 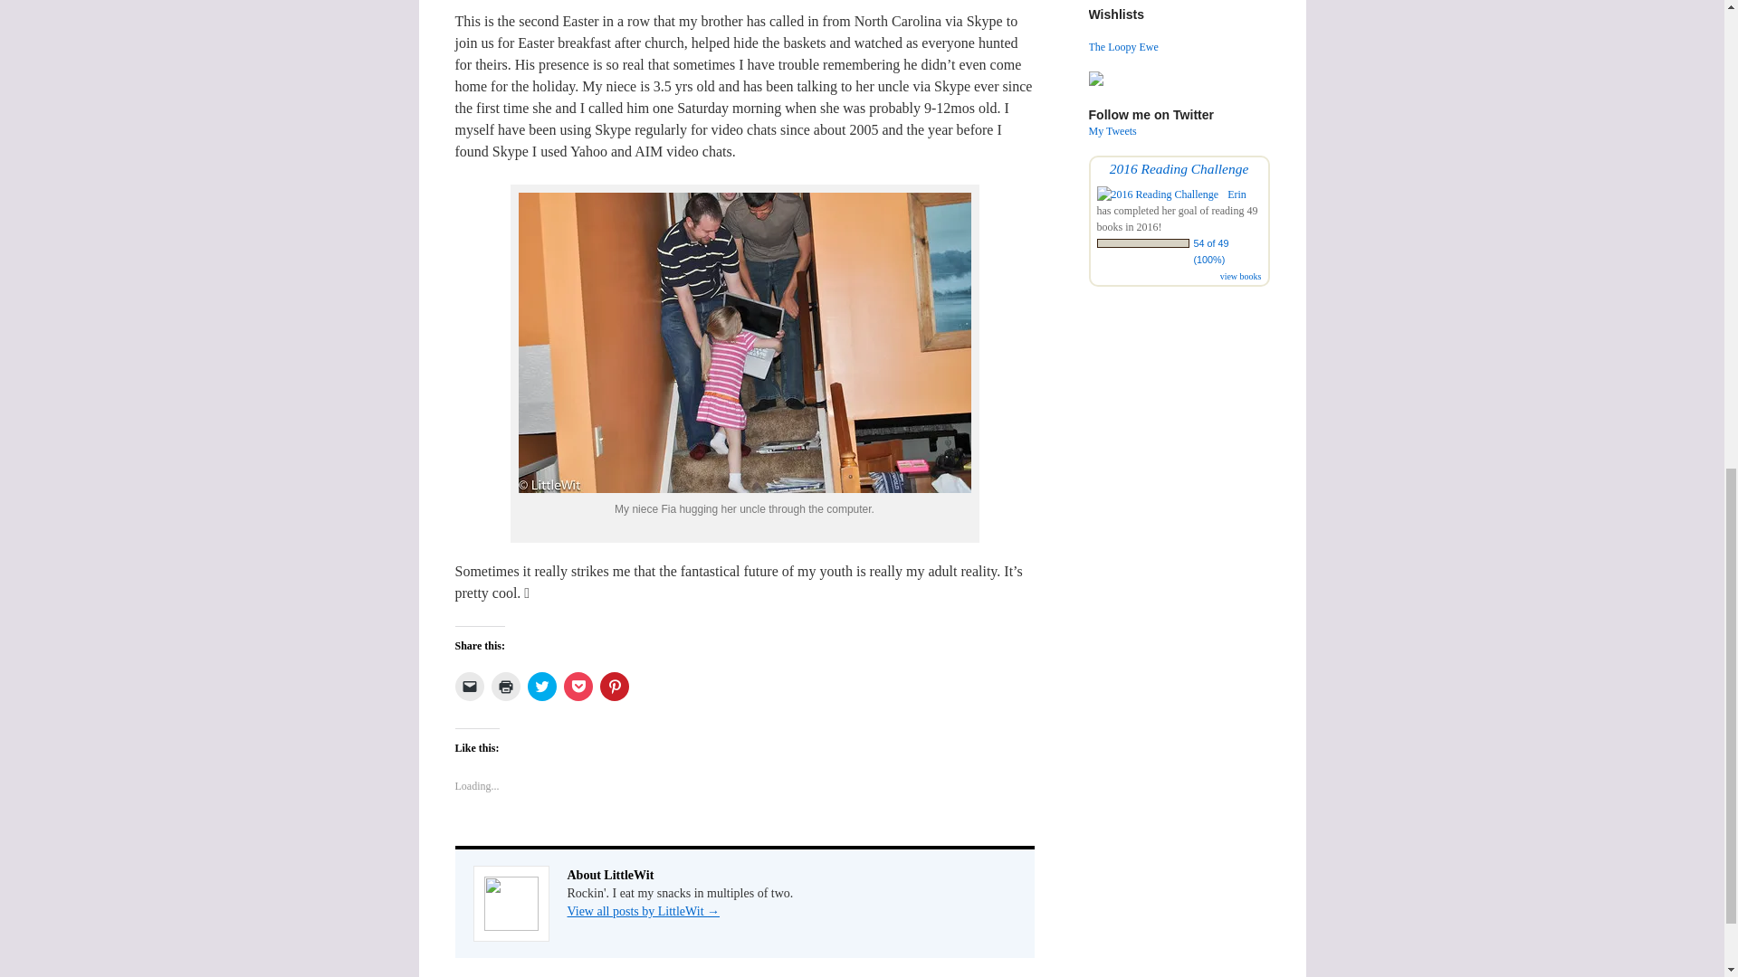 What do you see at coordinates (468, 687) in the screenshot?
I see `Click to email a link to a friend` at bounding box center [468, 687].